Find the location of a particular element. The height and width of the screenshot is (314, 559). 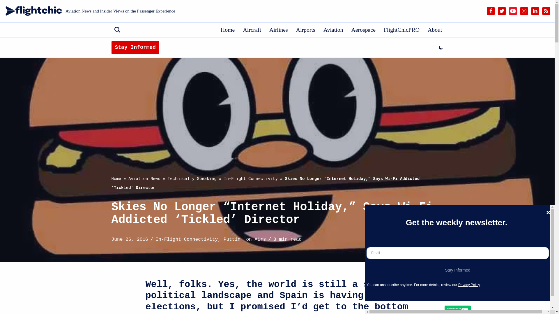

Skip to content is located at coordinates (4, 12).